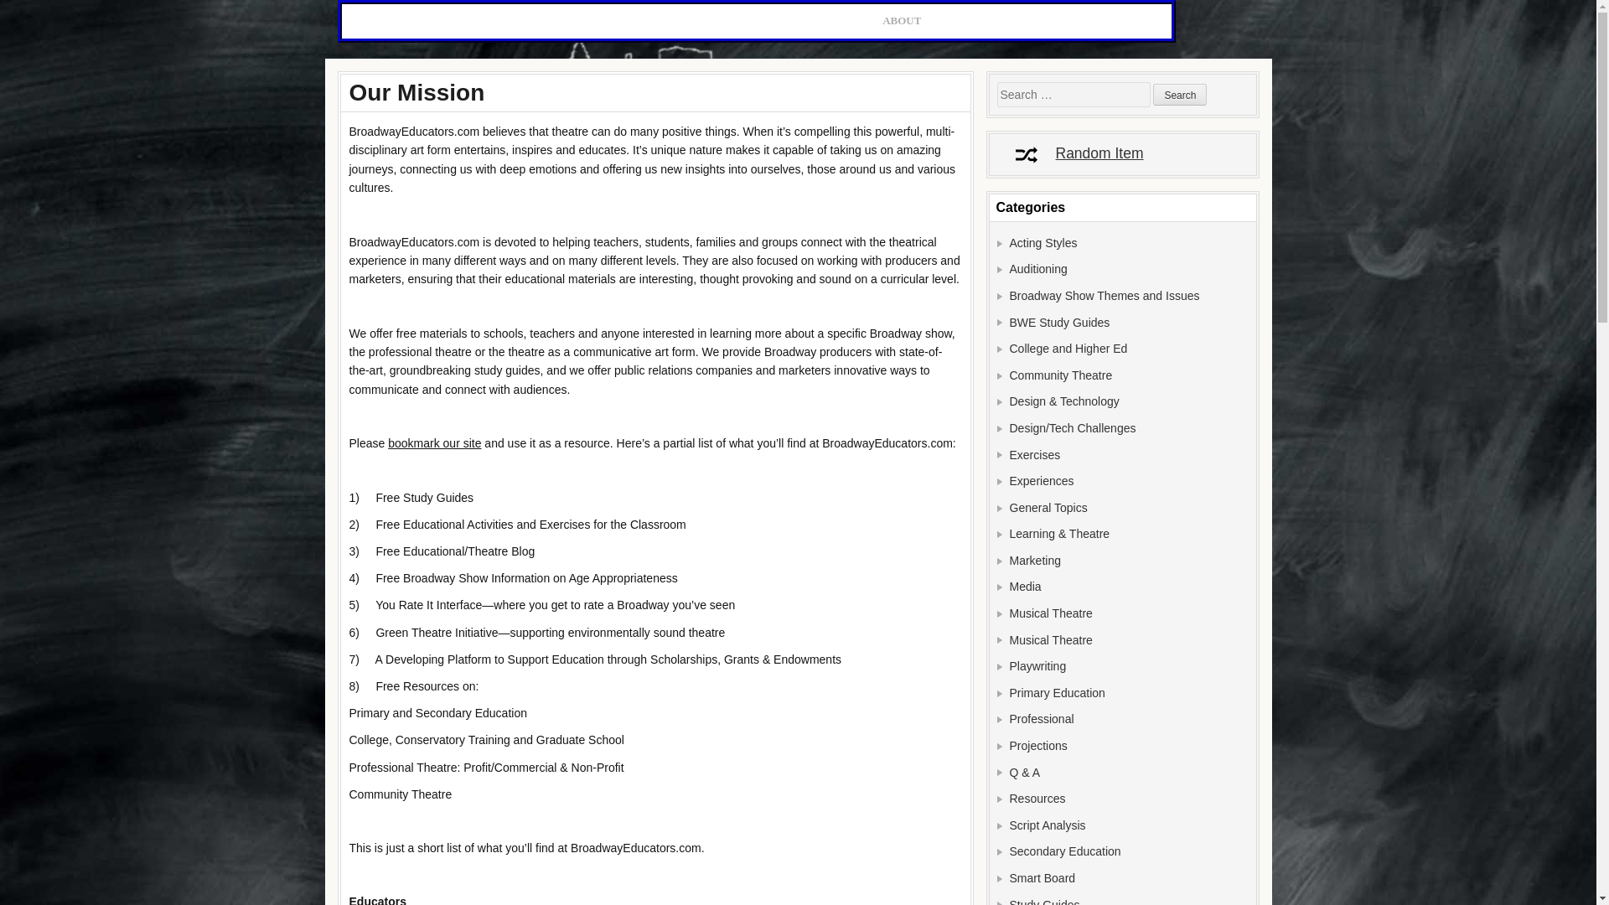 The height and width of the screenshot is (905, 1609). Describe the element at coordinates (1068, 349) in the screenshot. I see `College and Higher Ed` at that location.